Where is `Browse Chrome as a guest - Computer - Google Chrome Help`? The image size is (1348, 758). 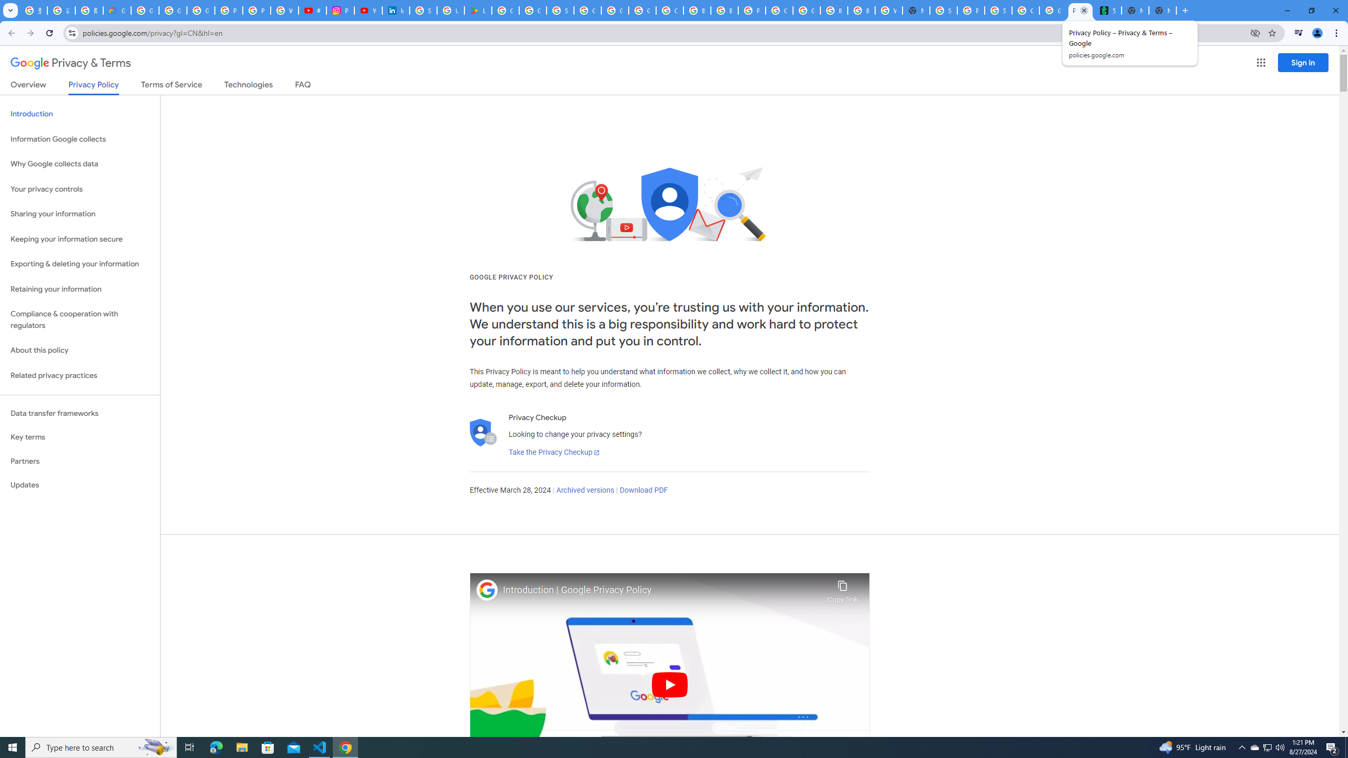 Browse Chrome as a guest - Computer - Google Chrome Help is located at coordinates (833, 11).